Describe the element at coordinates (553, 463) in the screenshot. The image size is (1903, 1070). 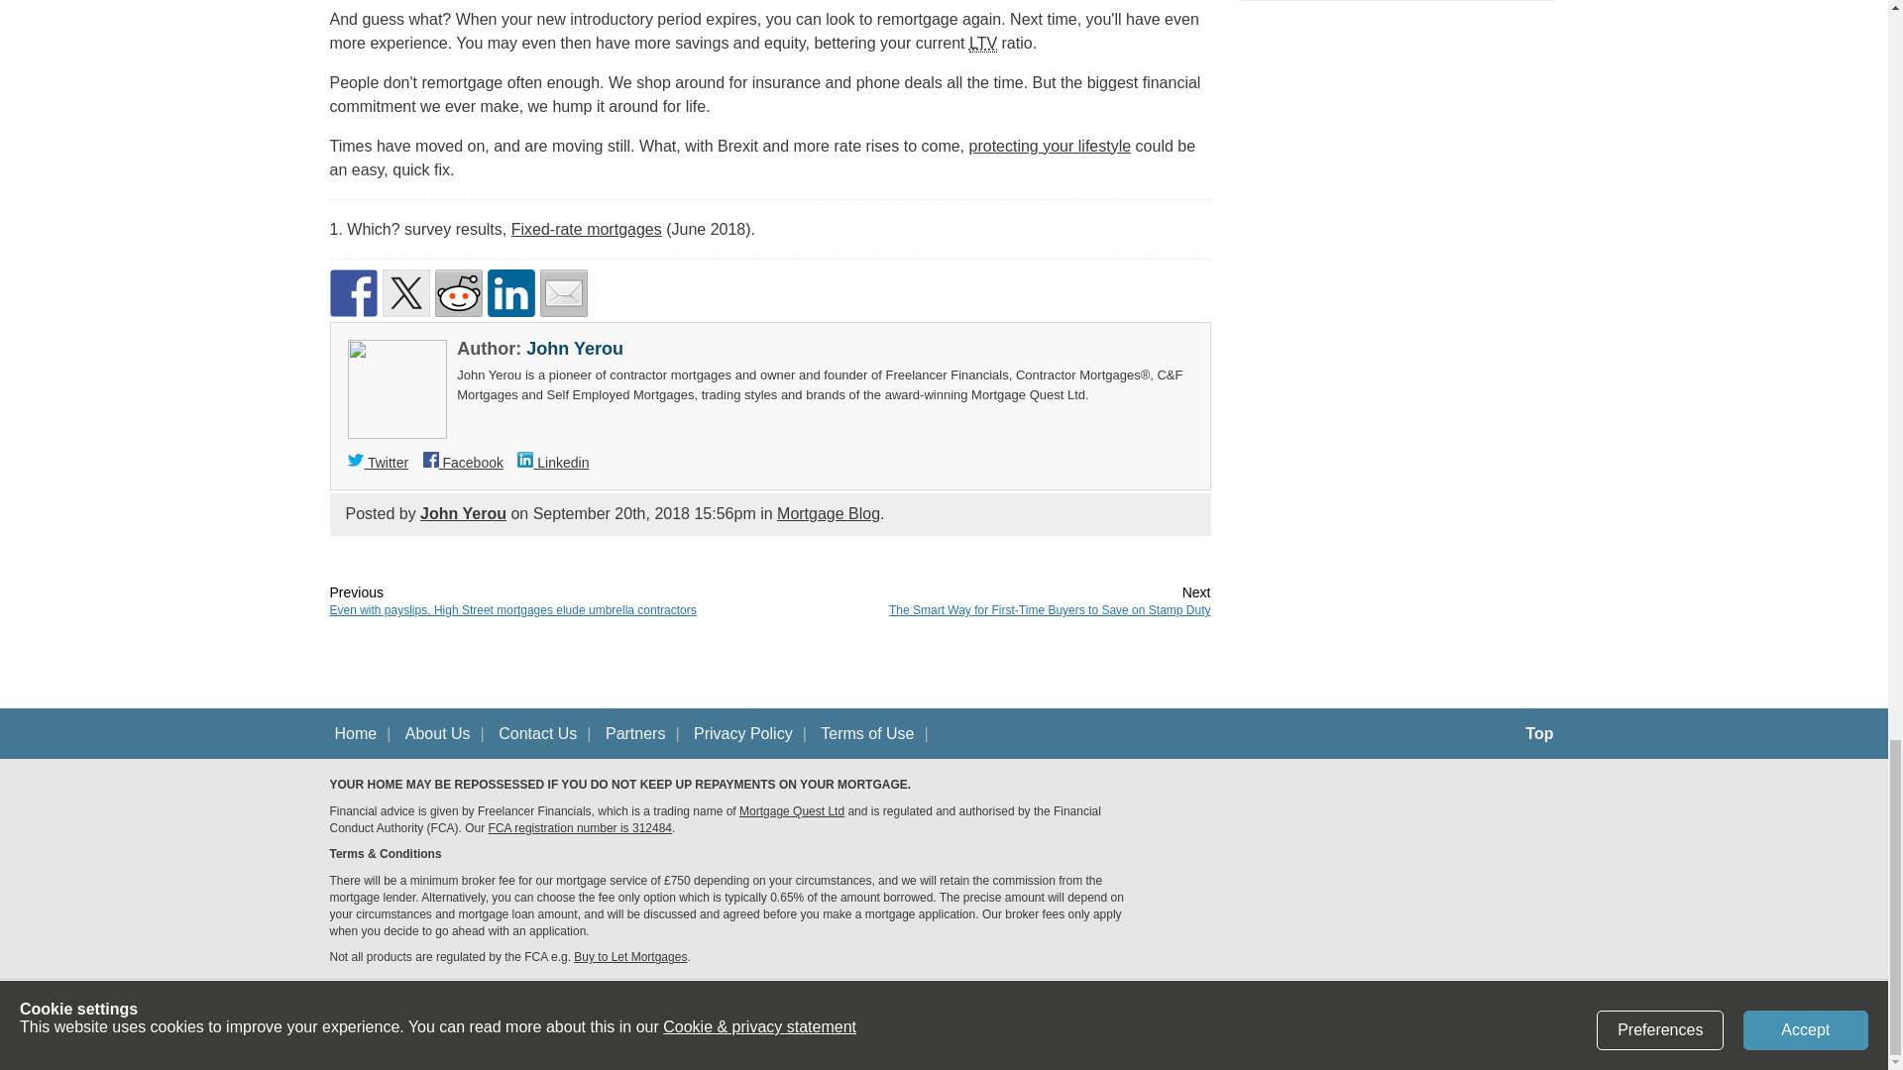
I see `Linkedin` at that location.